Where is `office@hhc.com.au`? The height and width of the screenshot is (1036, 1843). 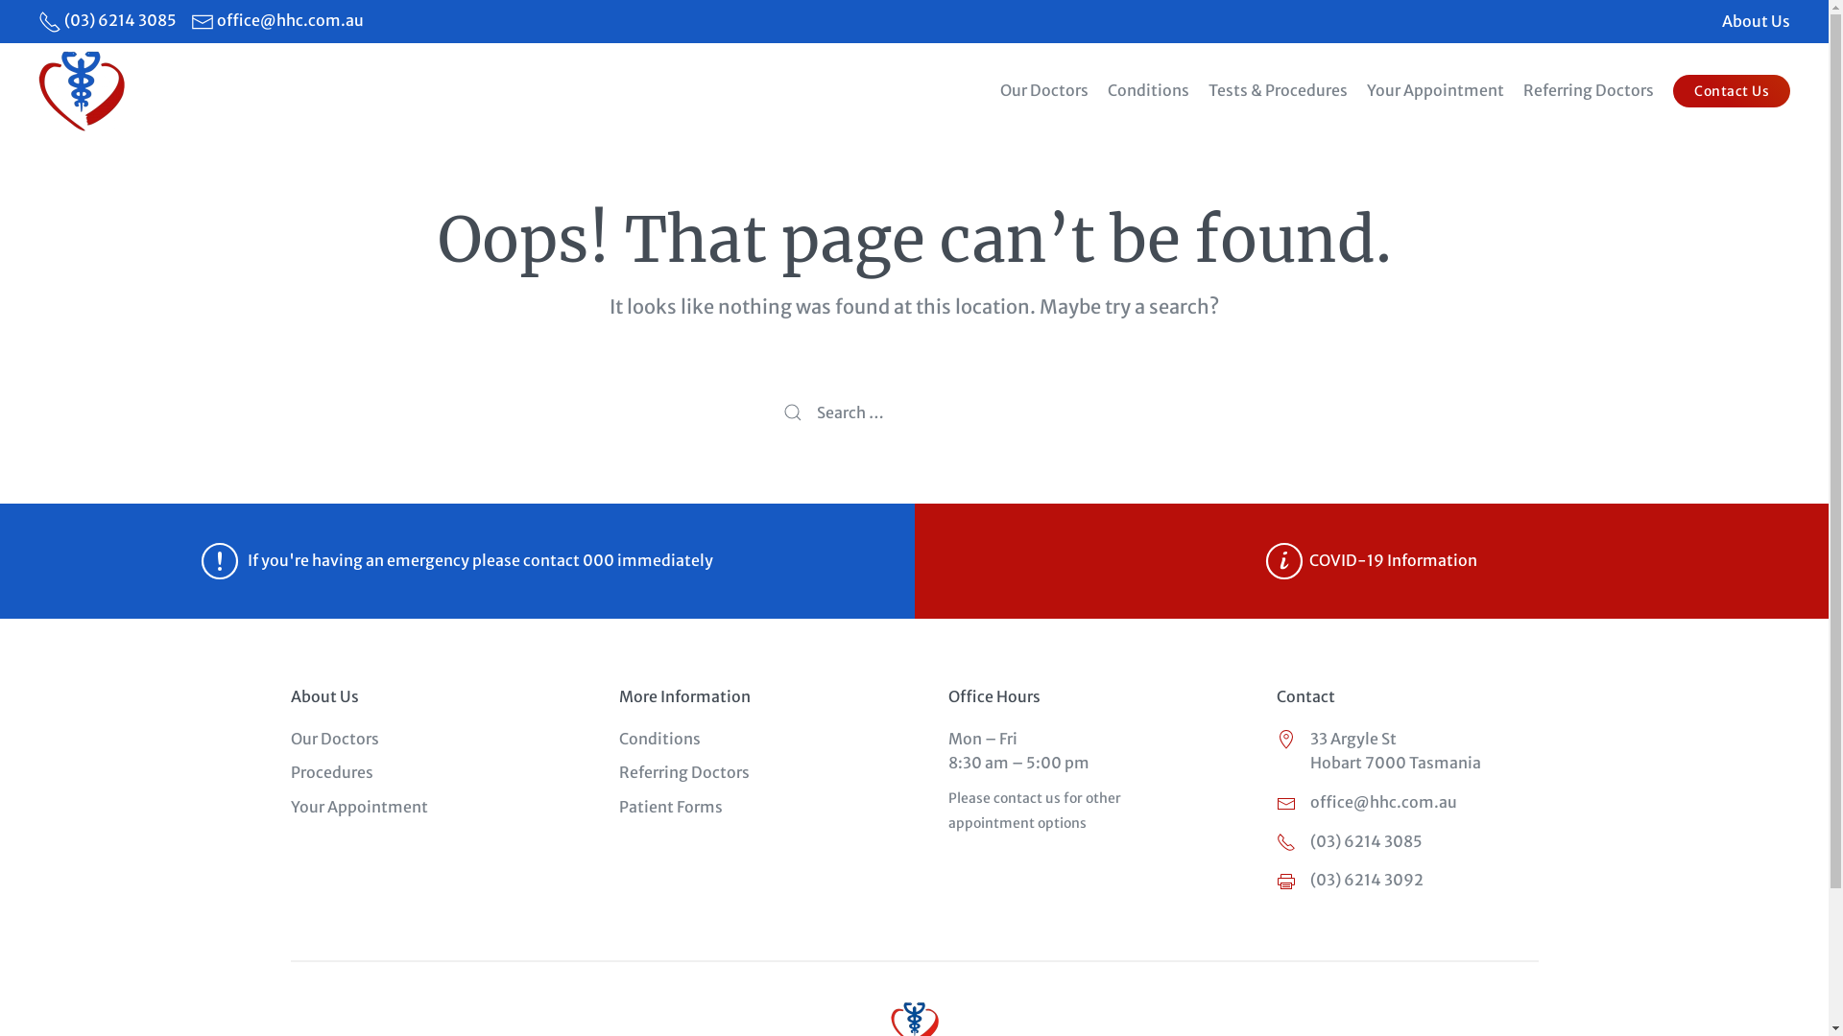 office@hhc.com.au is located at coordinates (1407, 803).